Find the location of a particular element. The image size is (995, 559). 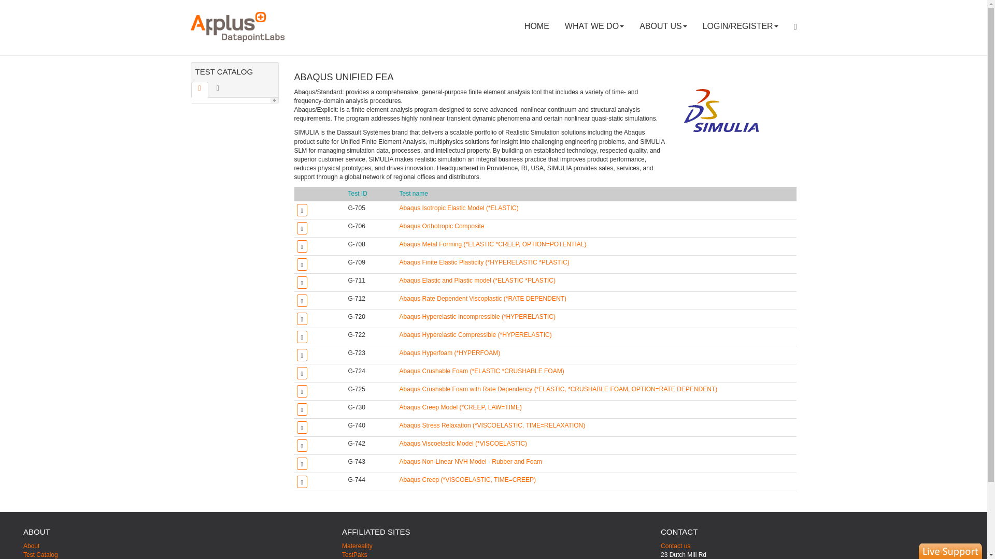

View is located at coordinates (463, 443).